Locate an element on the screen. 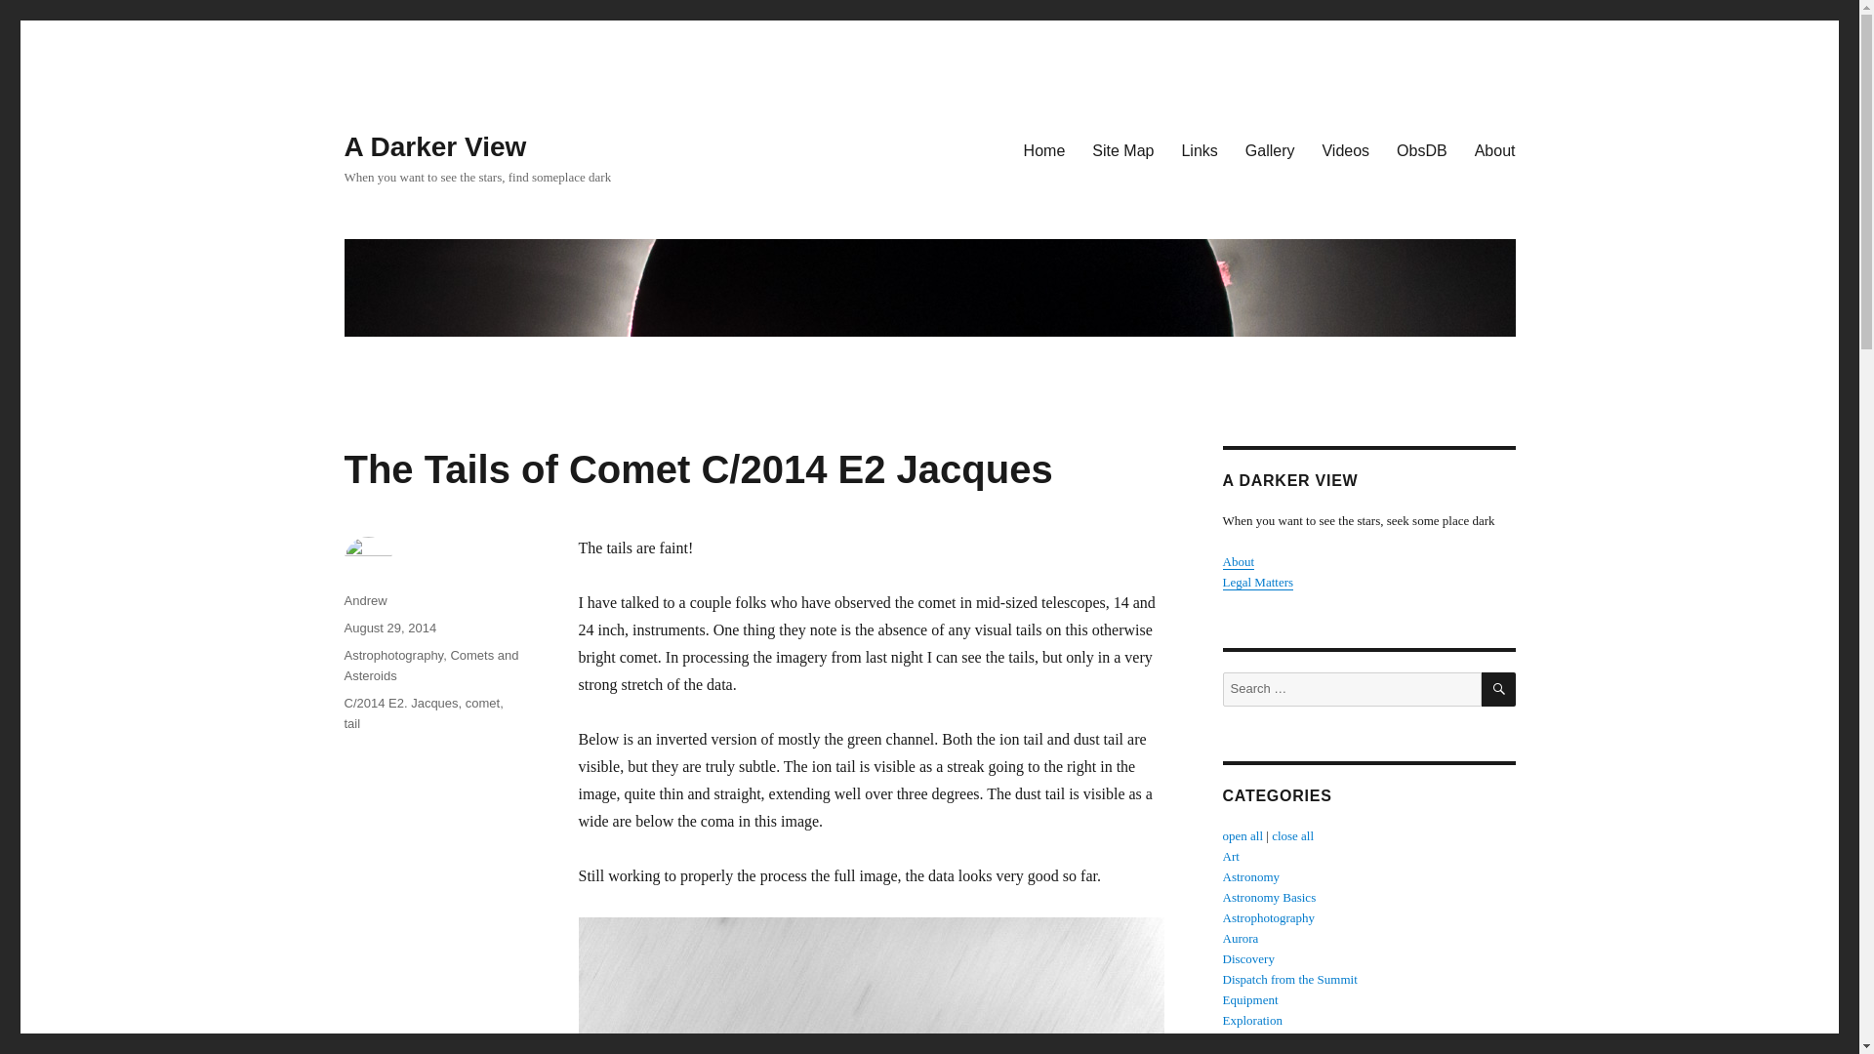 This screenshot has width=1874, height=1054. SEARCH is located at coordinates (1499, 689).